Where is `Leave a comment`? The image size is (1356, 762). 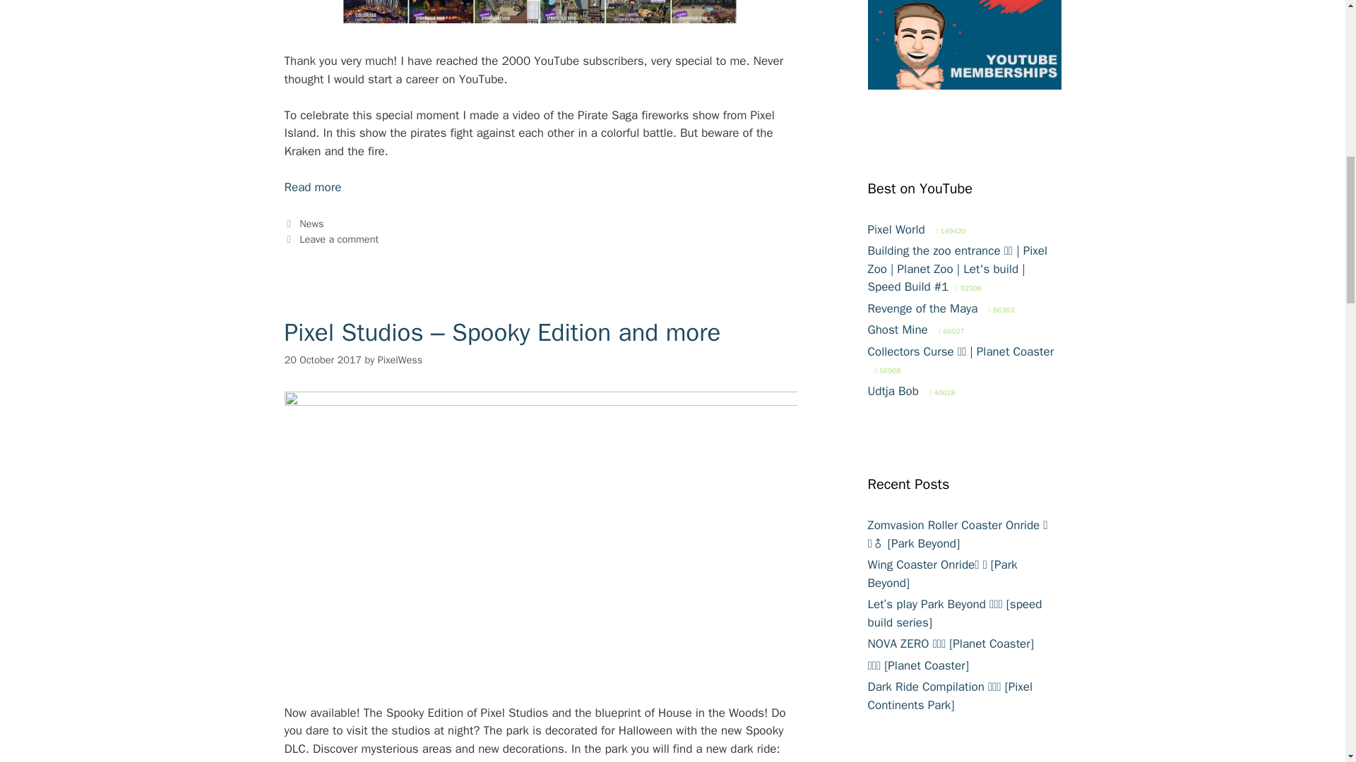
Leave a comment is located at coordinates (339, 238).